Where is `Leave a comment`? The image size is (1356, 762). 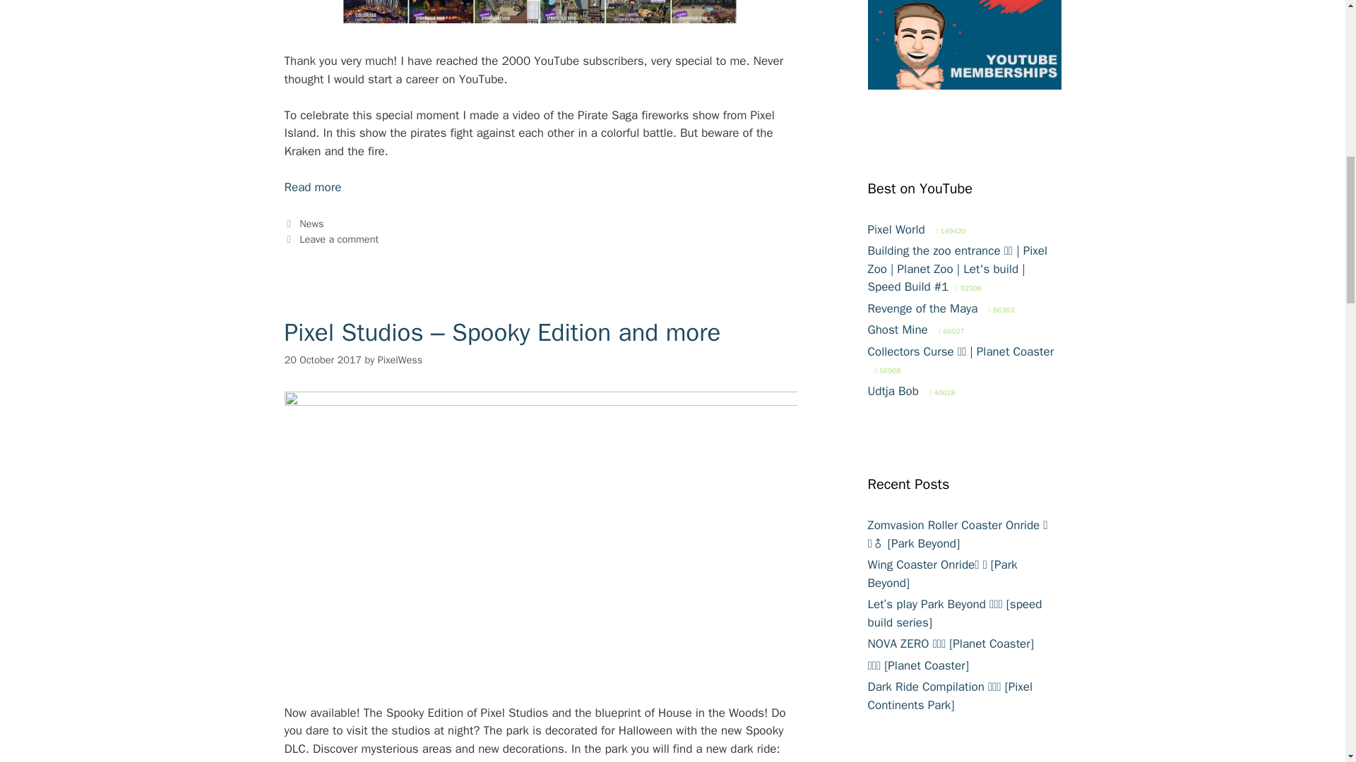
Leave a comment is located at coordinates (339, 238).